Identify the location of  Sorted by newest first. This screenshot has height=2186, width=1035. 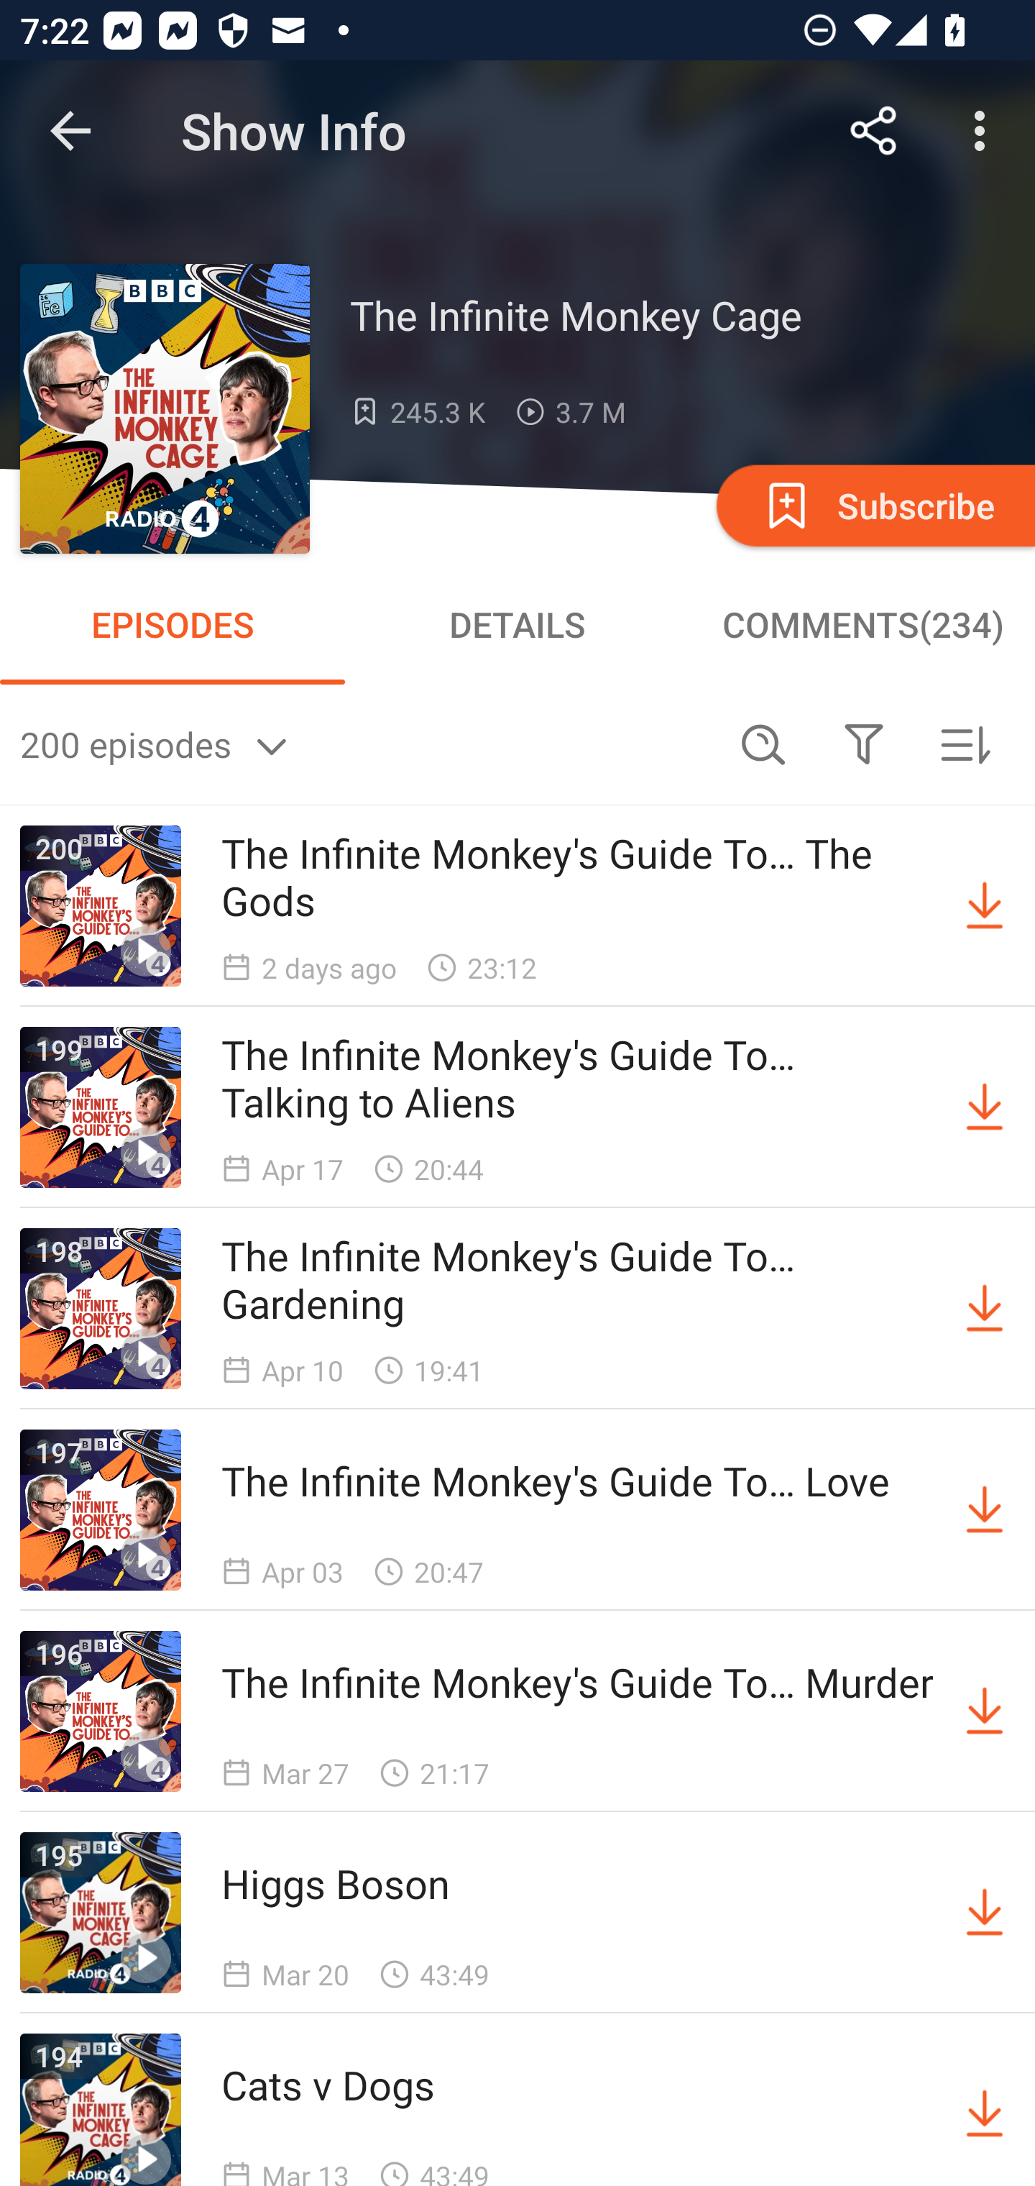
(965, 744).